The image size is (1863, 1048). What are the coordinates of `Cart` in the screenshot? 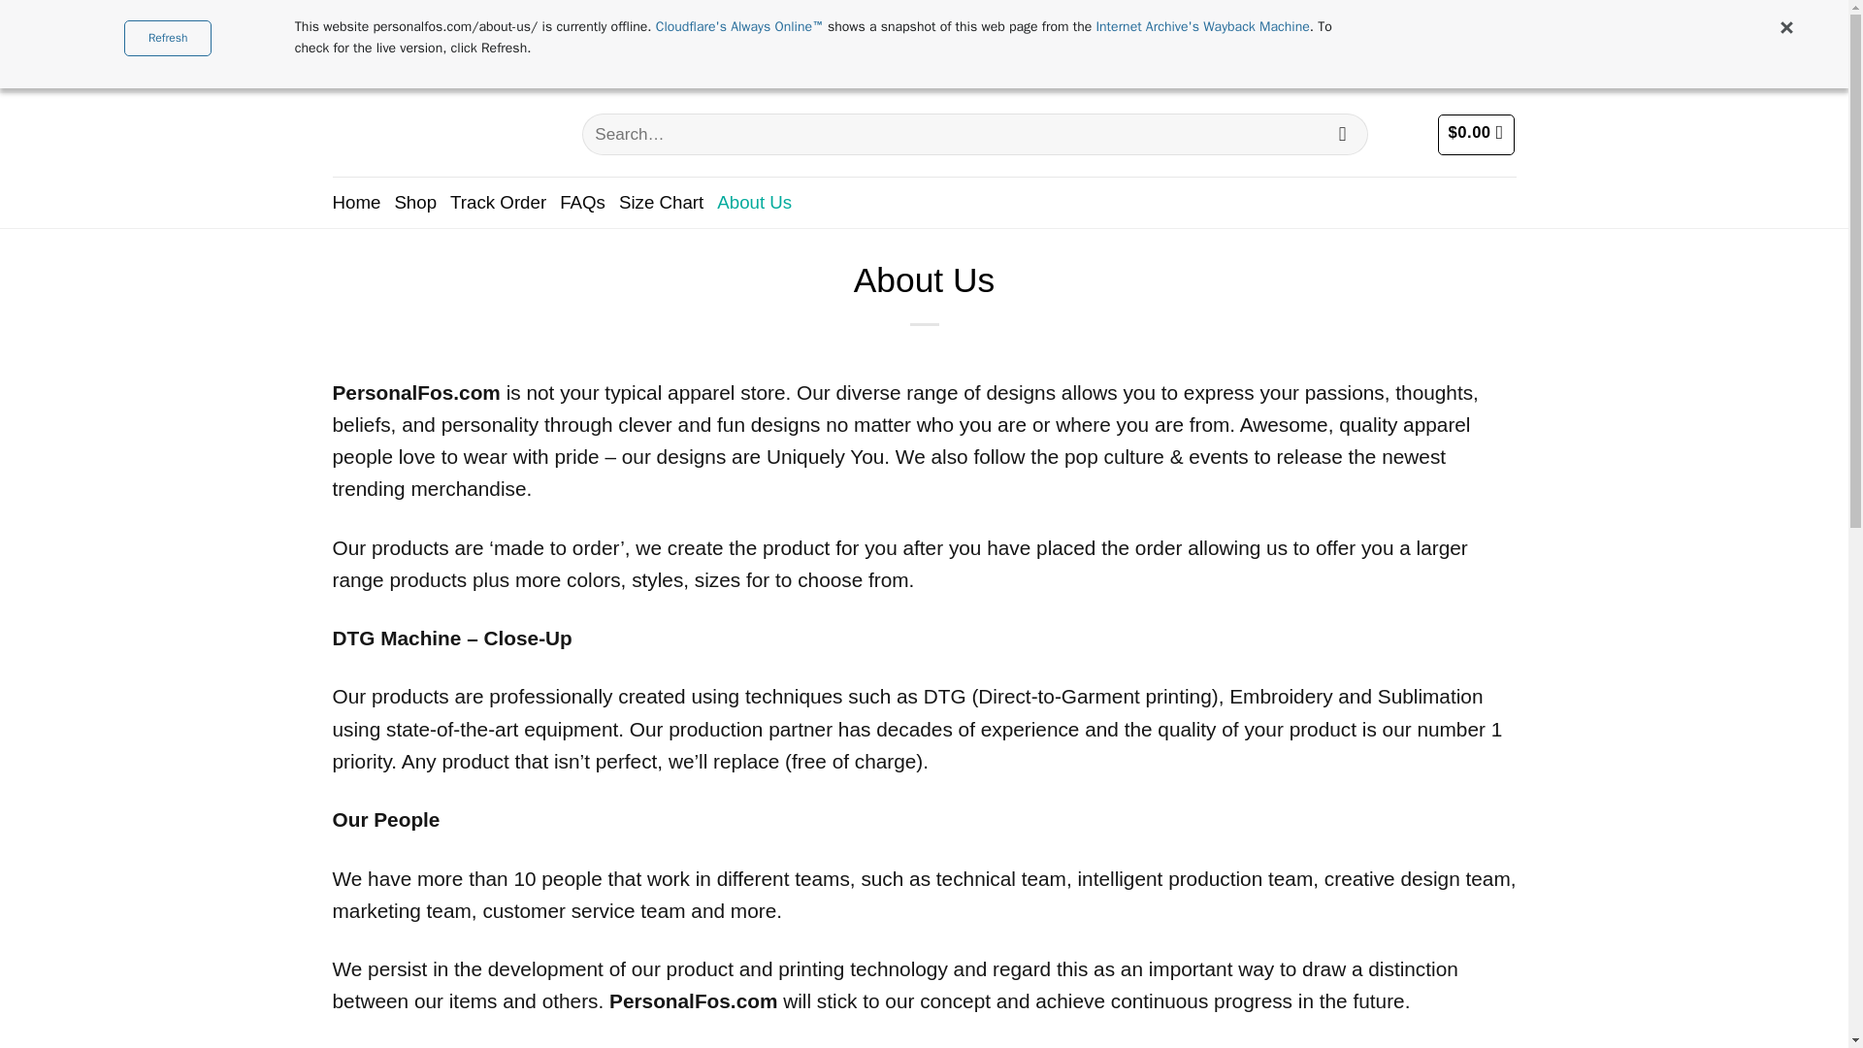 It's located at (1476, 134).